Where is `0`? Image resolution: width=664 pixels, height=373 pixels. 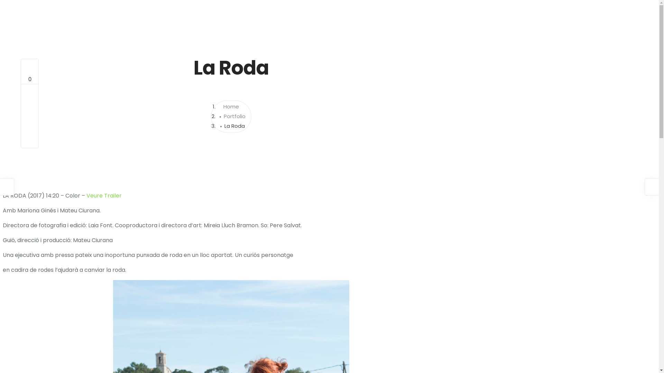 0 is located at coordinates (30, 75).